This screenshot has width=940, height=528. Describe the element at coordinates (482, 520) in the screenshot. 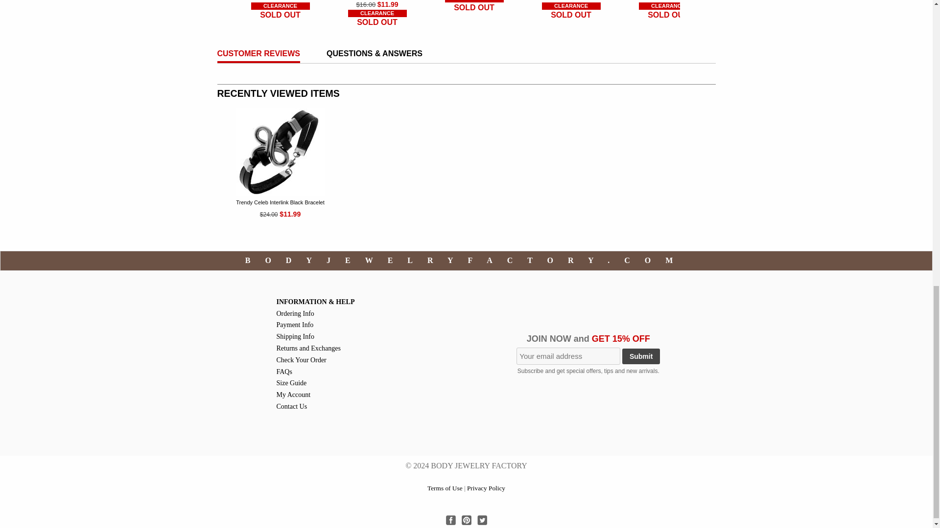

I see `twitter` at that location.